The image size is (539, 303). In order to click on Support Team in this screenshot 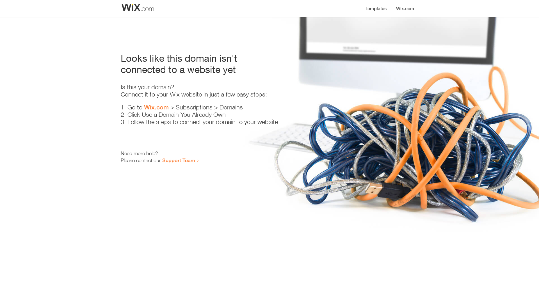, I will do `click(179, 160)`.